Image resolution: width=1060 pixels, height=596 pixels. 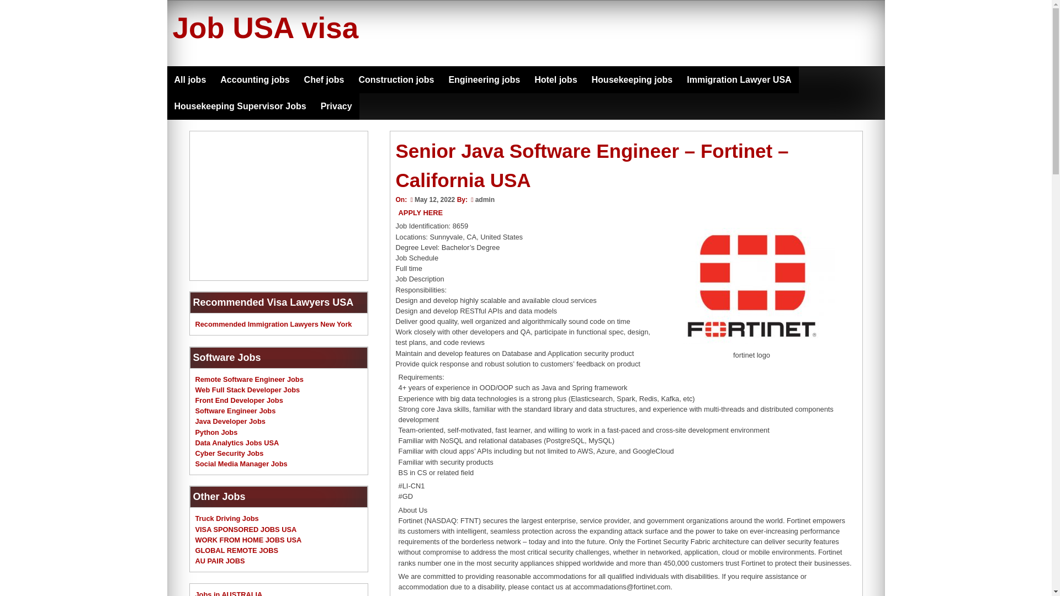 I want to click on Hotel jobs, so click(x=555, y=79).